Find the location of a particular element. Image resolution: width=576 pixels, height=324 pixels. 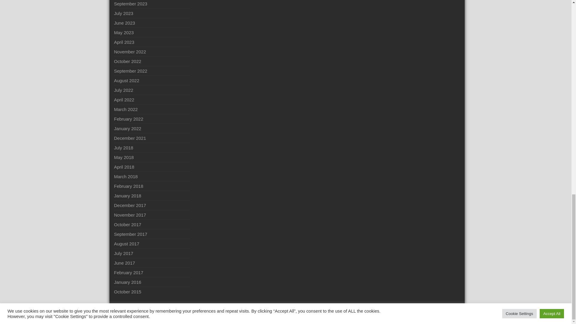

March 2022 is located at coordinates (126, 109).